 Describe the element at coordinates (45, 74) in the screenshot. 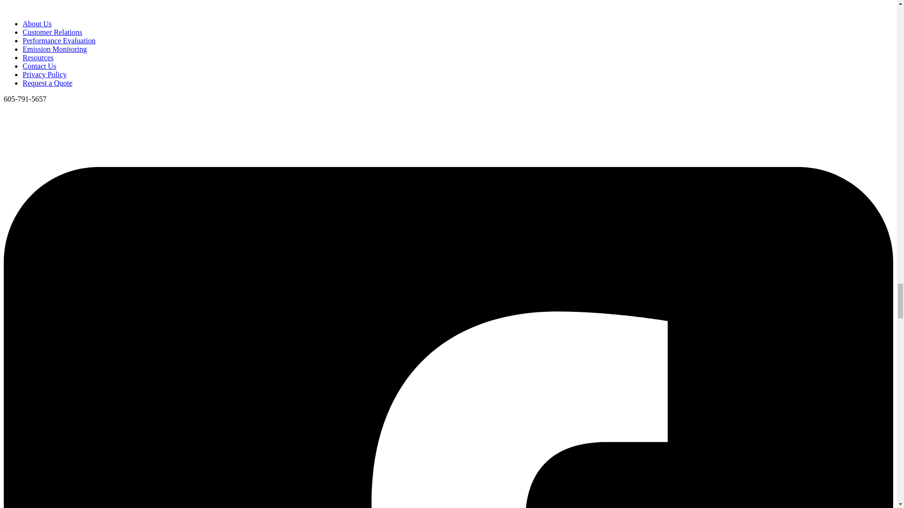

I see `Privacy Policy` at that location.